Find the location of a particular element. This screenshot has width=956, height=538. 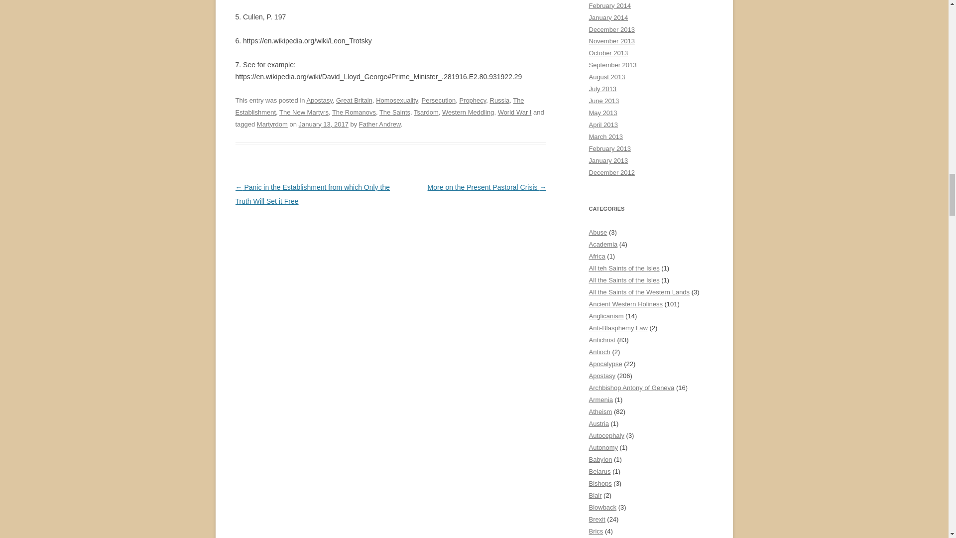

Persecution is located at coordinates (438, 101).